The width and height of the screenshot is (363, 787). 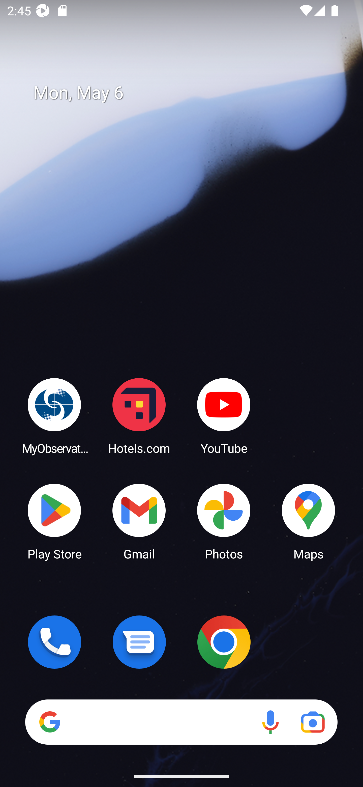 I want to click on Mon, May 6, so click(x=189, y=93).